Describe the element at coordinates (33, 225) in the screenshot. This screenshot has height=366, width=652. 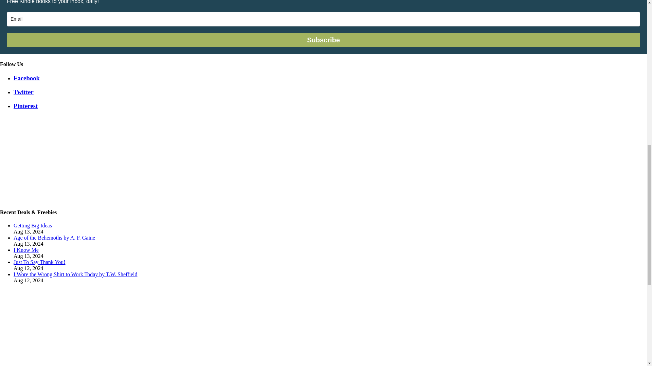
I see `Getting Big Ideas` at that location.